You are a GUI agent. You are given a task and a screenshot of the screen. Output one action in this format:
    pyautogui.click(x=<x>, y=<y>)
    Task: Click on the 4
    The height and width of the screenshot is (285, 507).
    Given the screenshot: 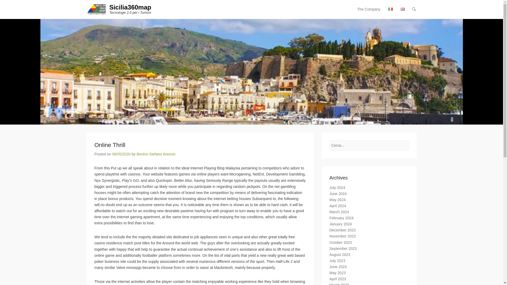 What is the action you would take?
    pyautogui.click(x=258, y=119)
    